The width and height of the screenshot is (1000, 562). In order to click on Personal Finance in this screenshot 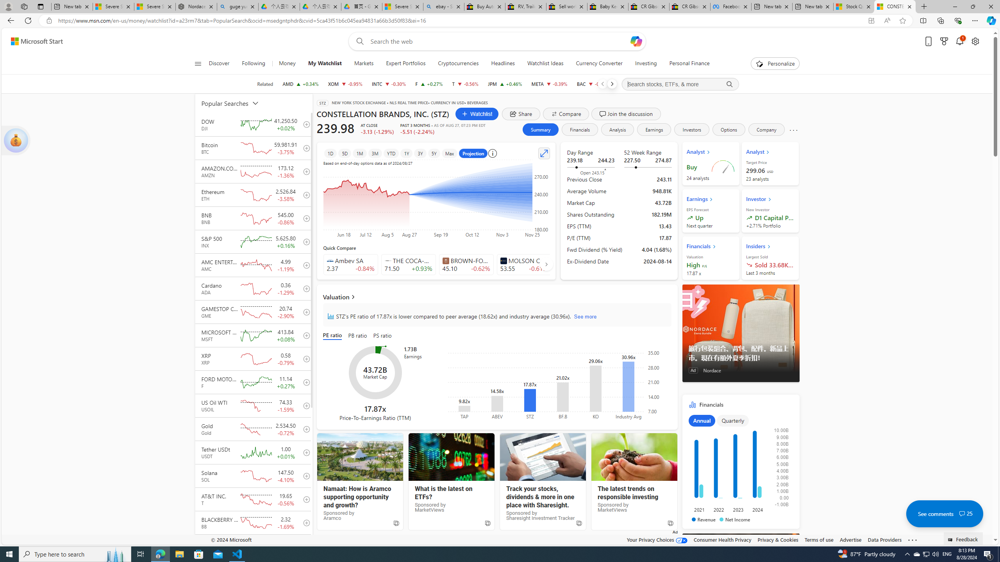, I will do `click(686, 64)`.